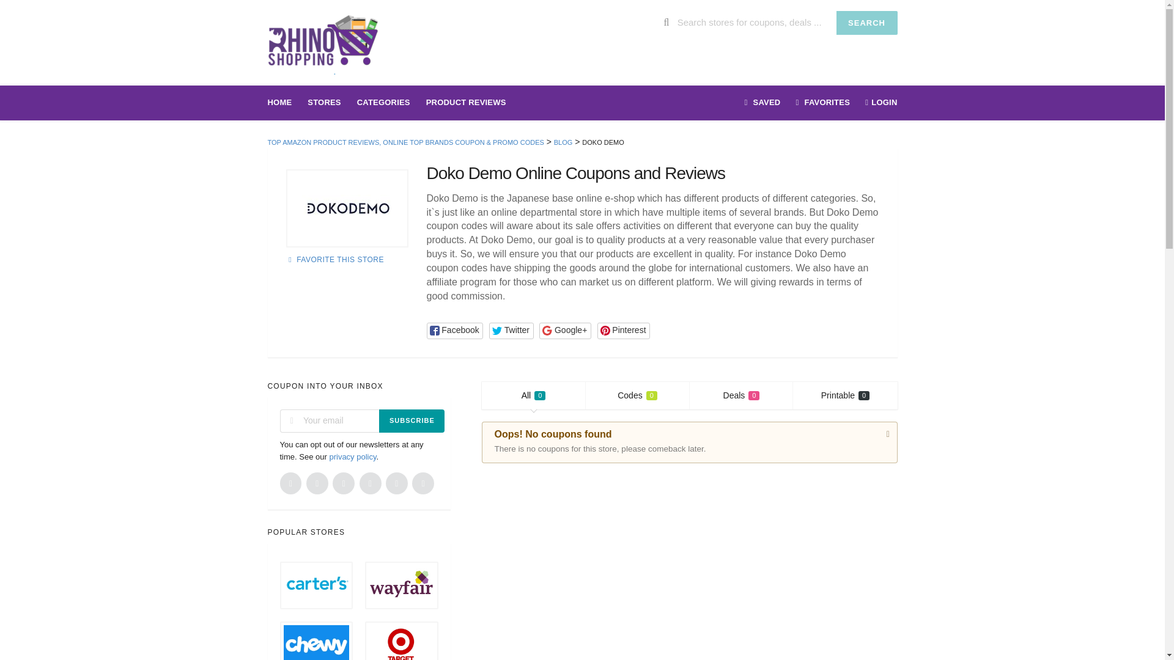 This screenshot has height=660, width=1174. I want to click on HOME, so click(563, 142).